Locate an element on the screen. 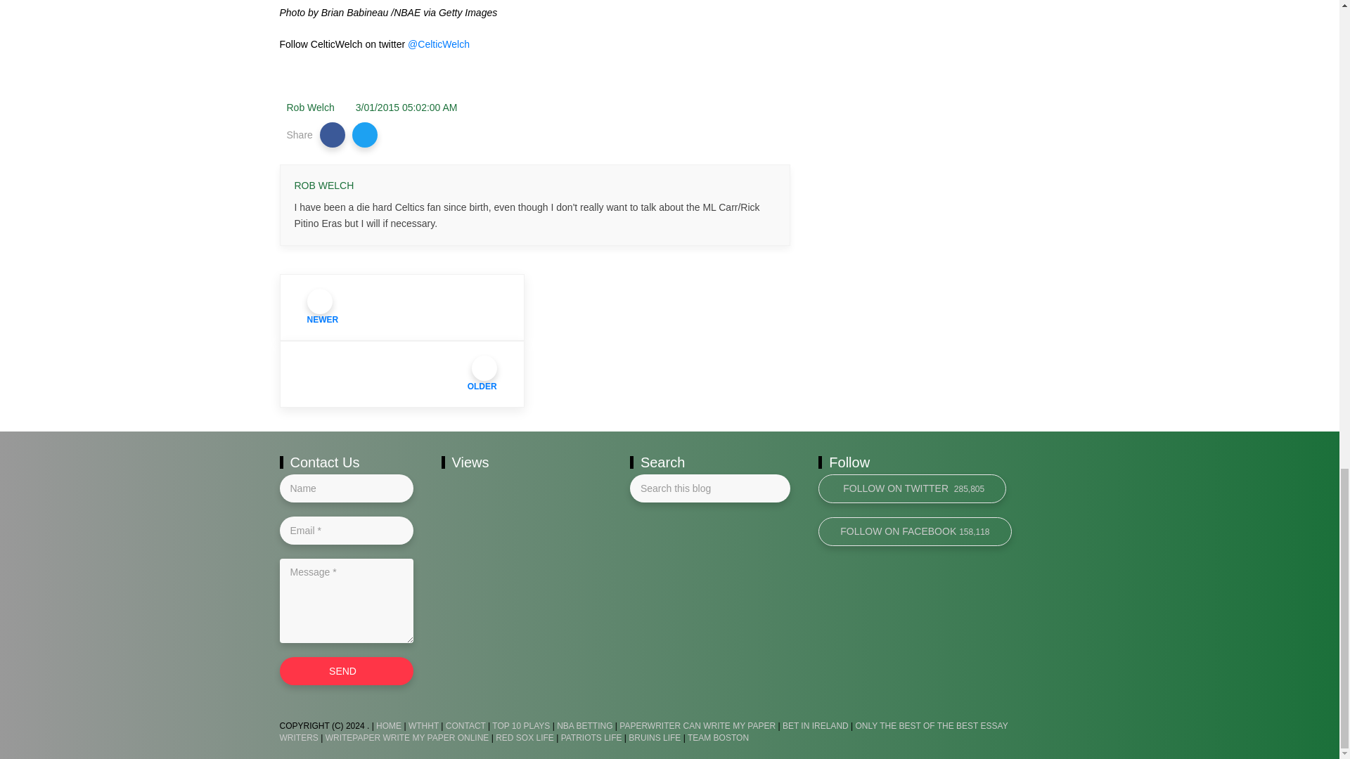  Rob Welch is located at coordinates (311, 107).